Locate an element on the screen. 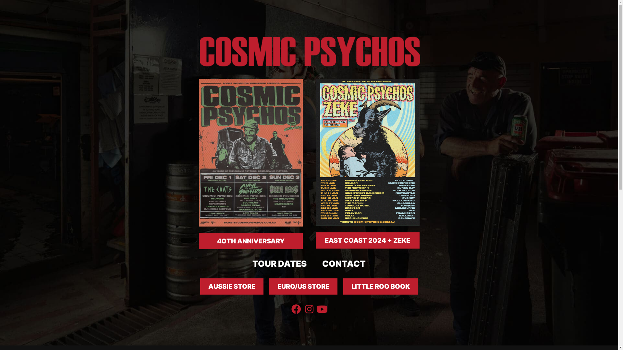 The height and width of the screenshot is (350, 623). EAST COAST 2024 + ZEKE is located at coordinates (367, 240).